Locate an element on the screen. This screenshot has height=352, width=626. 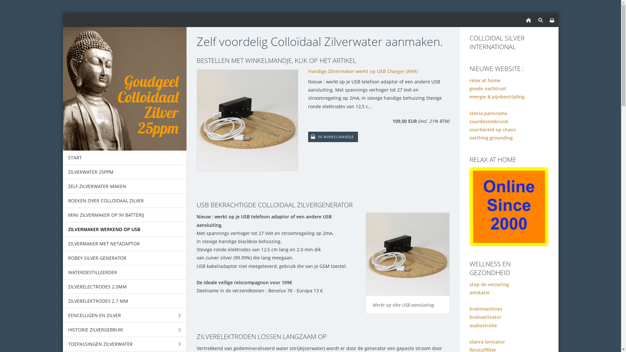
ZILVERELEKTRODES 2.7 MM is located at coordinates (125, 301).